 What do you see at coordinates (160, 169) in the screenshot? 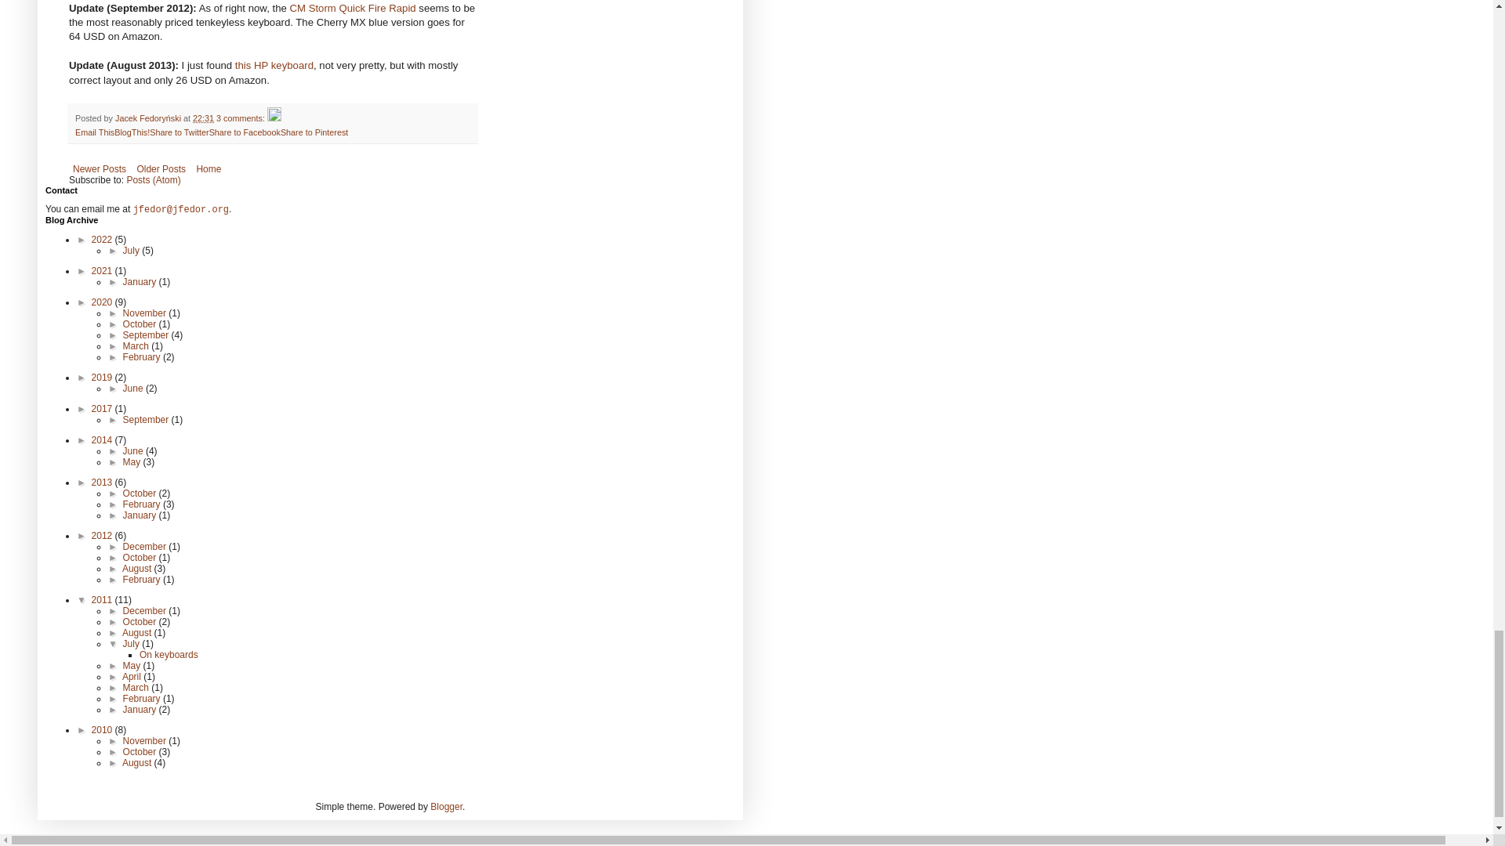
I see `Older Posts` at bounding box center [160, 169].